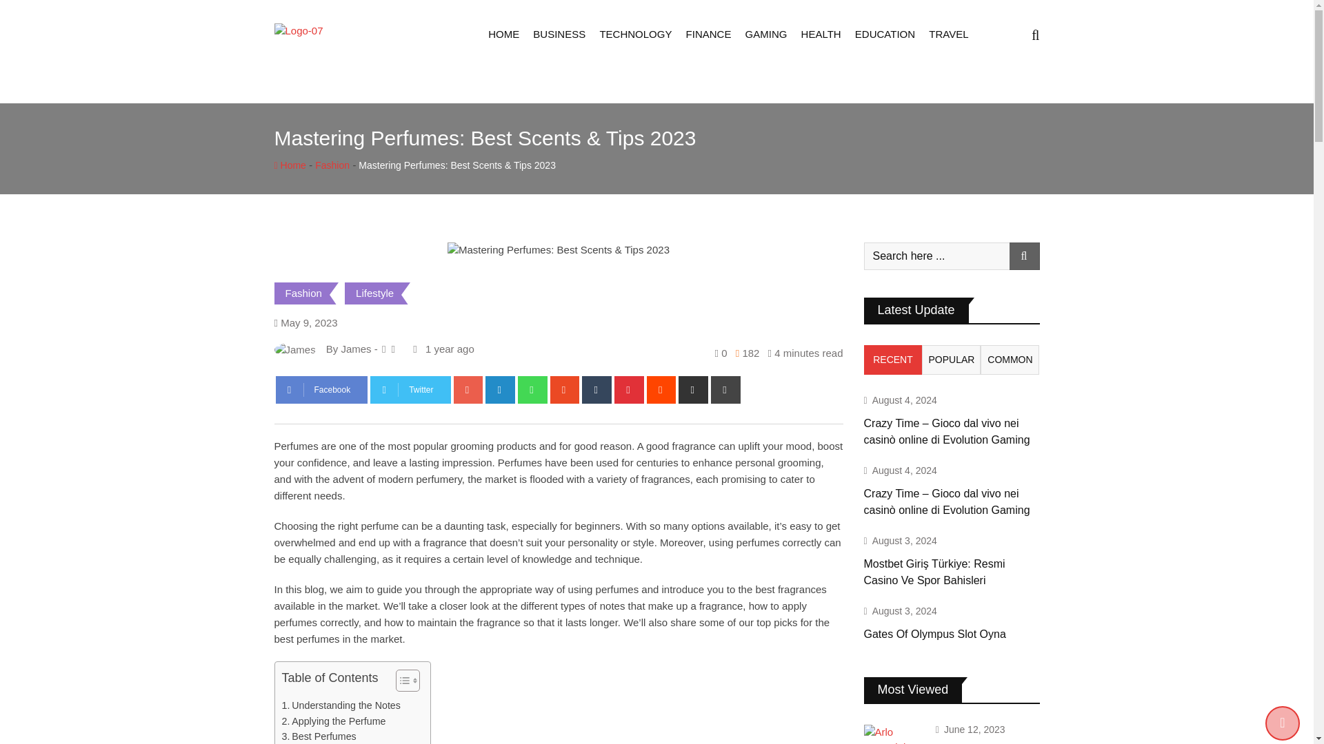 Image resolution: width=1324 pixels, height=744 pixels. What do you see at coordinates (332, 721) in the screenshot?
I see `Applying the Perfume` at bounding box center [332, 721].